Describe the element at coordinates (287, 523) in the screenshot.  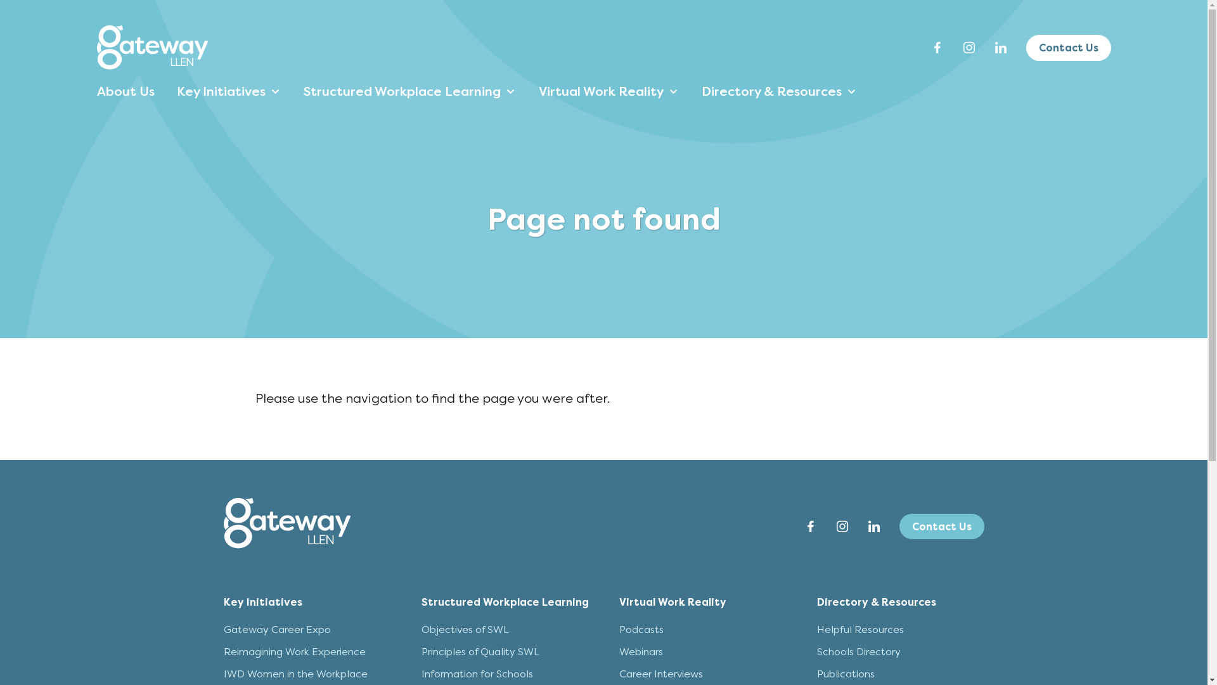
I see `Gateway LLEN` at that location.